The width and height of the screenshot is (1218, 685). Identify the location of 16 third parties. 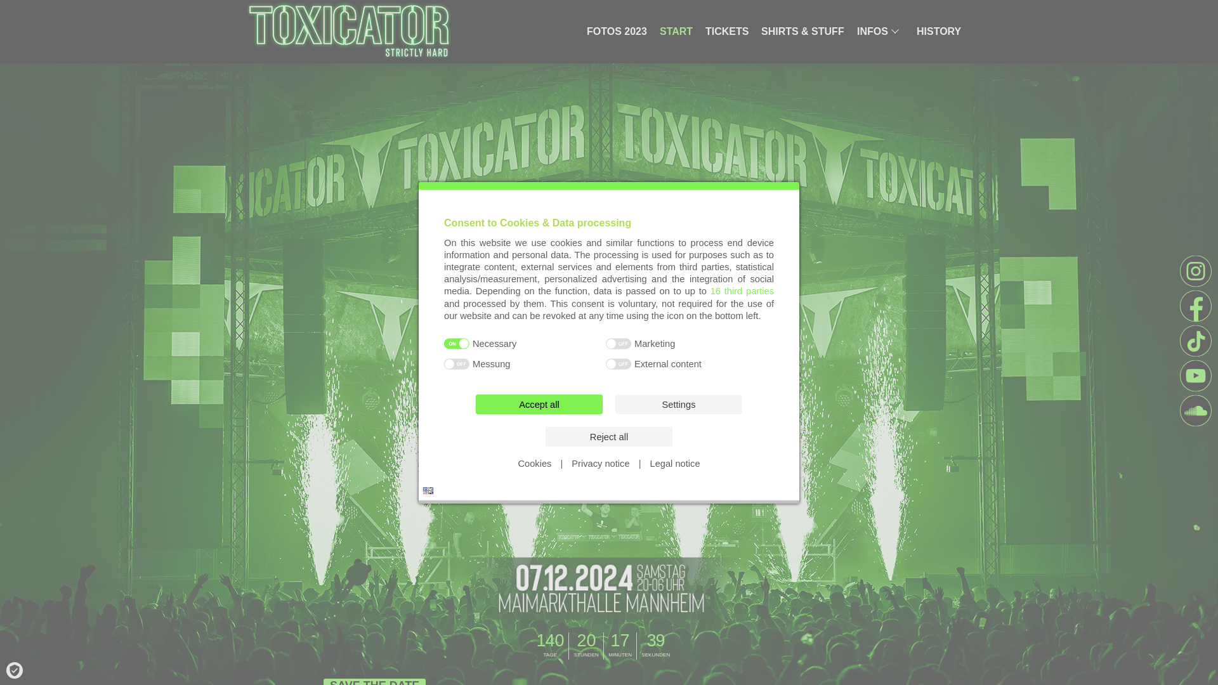
(742, 290).